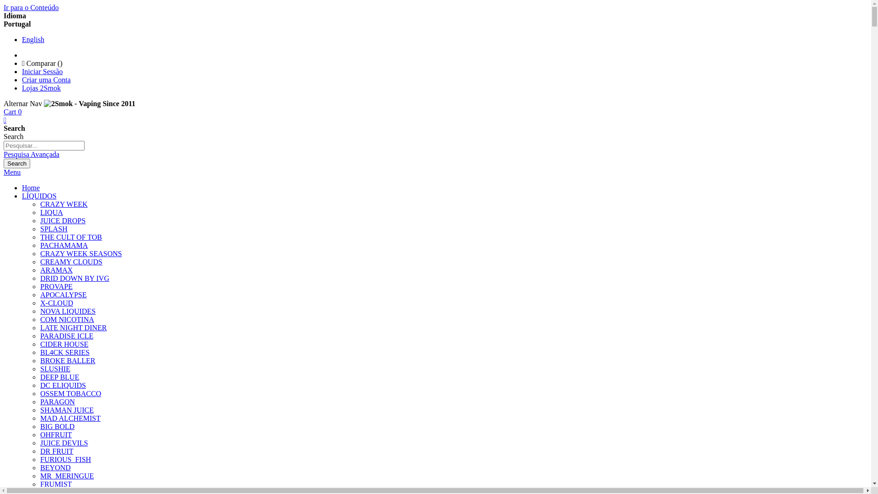  I want to click on My Wish List, so click(5, 120).